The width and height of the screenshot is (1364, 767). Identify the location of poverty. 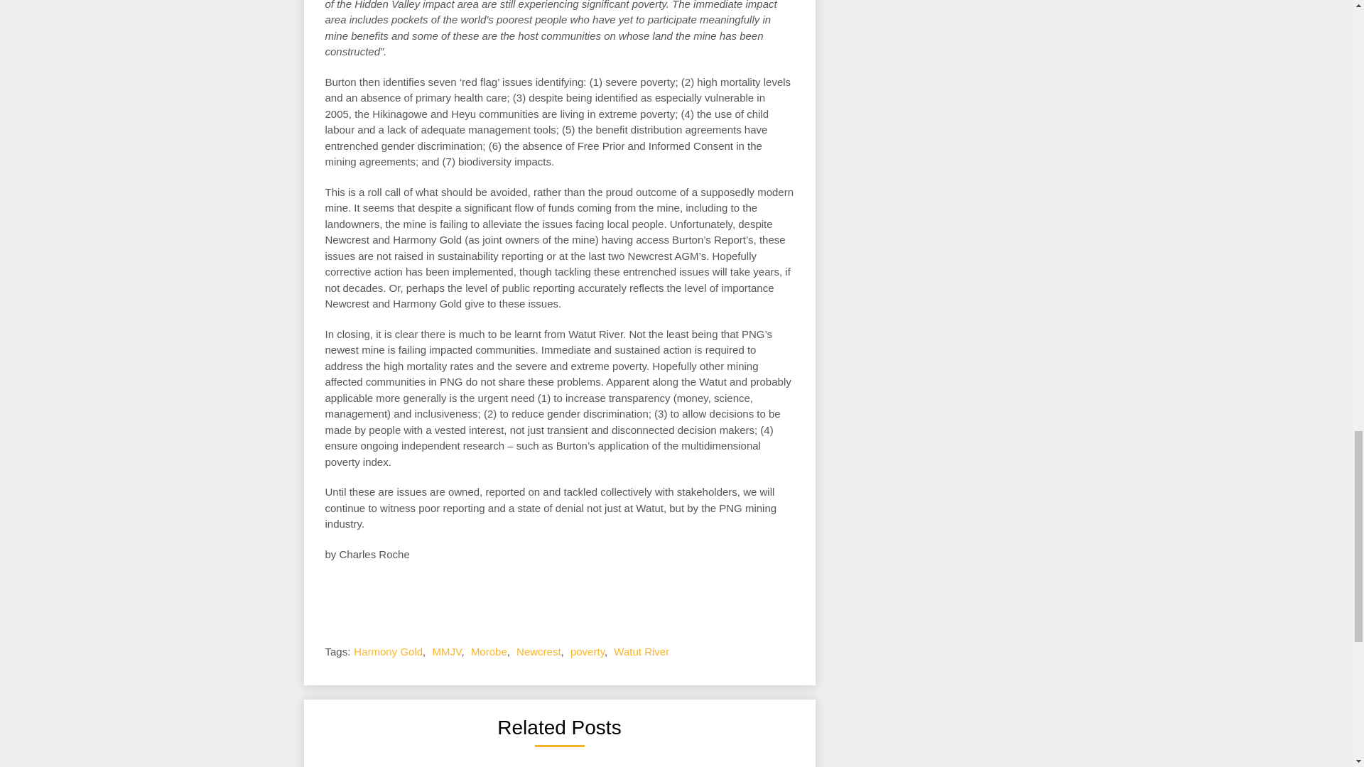
(587, 651).